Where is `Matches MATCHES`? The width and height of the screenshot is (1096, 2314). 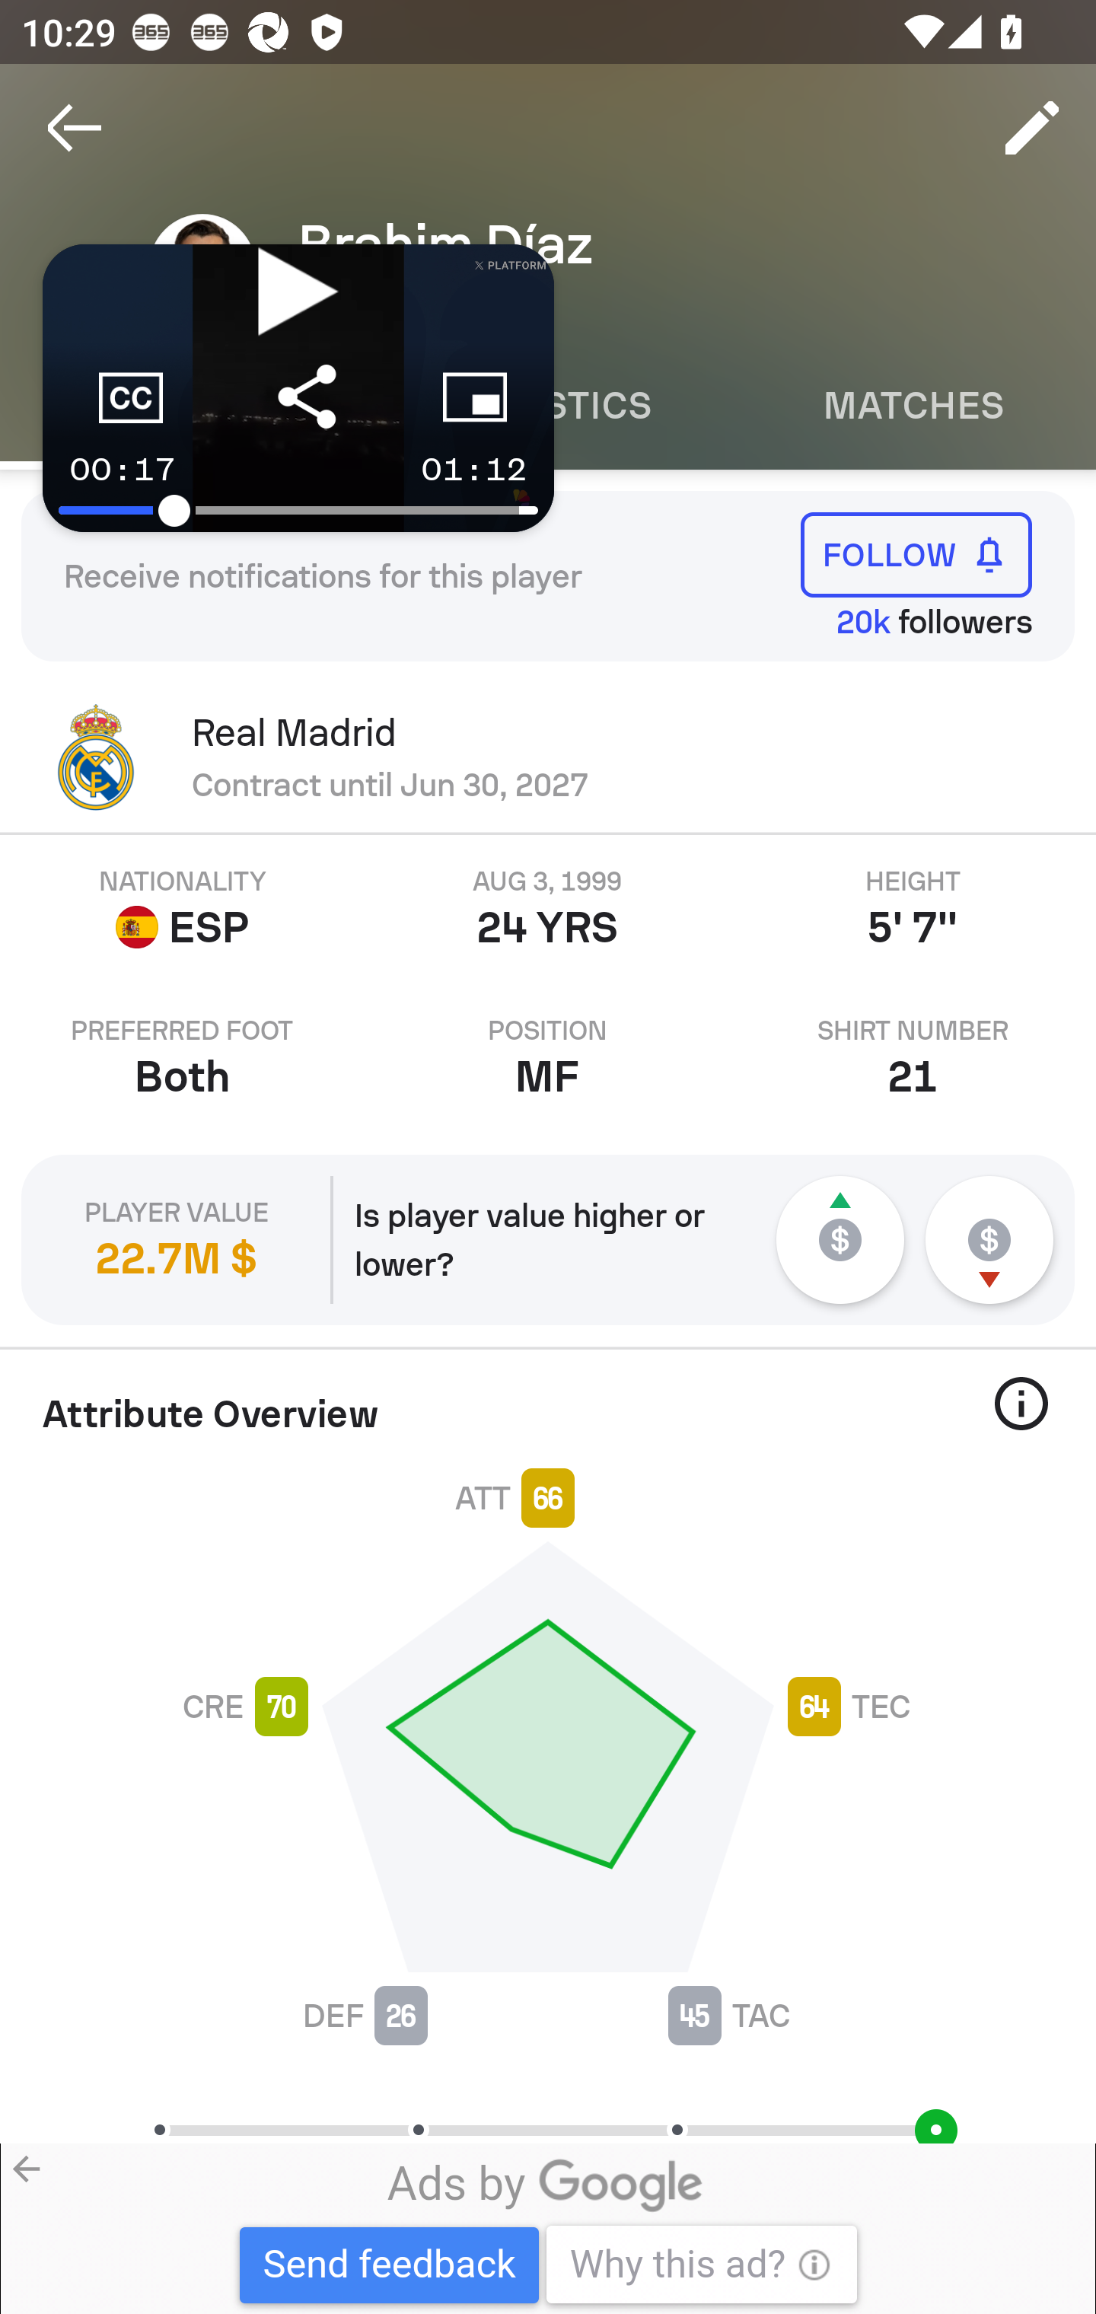
Matches MATCHES is located at coordinates (913, 406).